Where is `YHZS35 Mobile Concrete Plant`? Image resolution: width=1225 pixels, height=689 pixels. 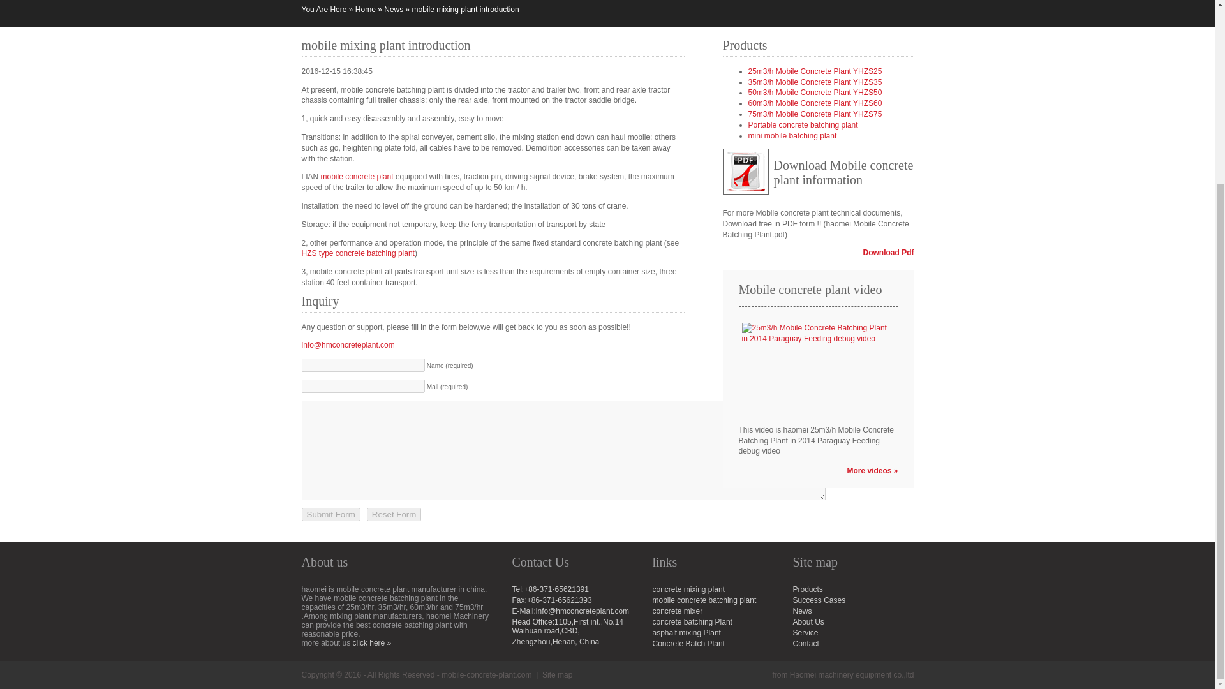 YHZS35 Mobile Concrete Plant is located at coordinates (814, 82).